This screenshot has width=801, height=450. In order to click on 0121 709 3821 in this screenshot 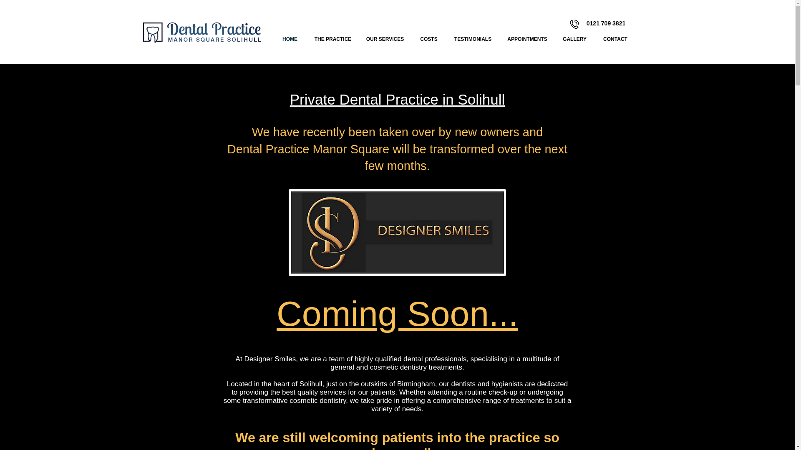, I will do `click(606, 23)`.